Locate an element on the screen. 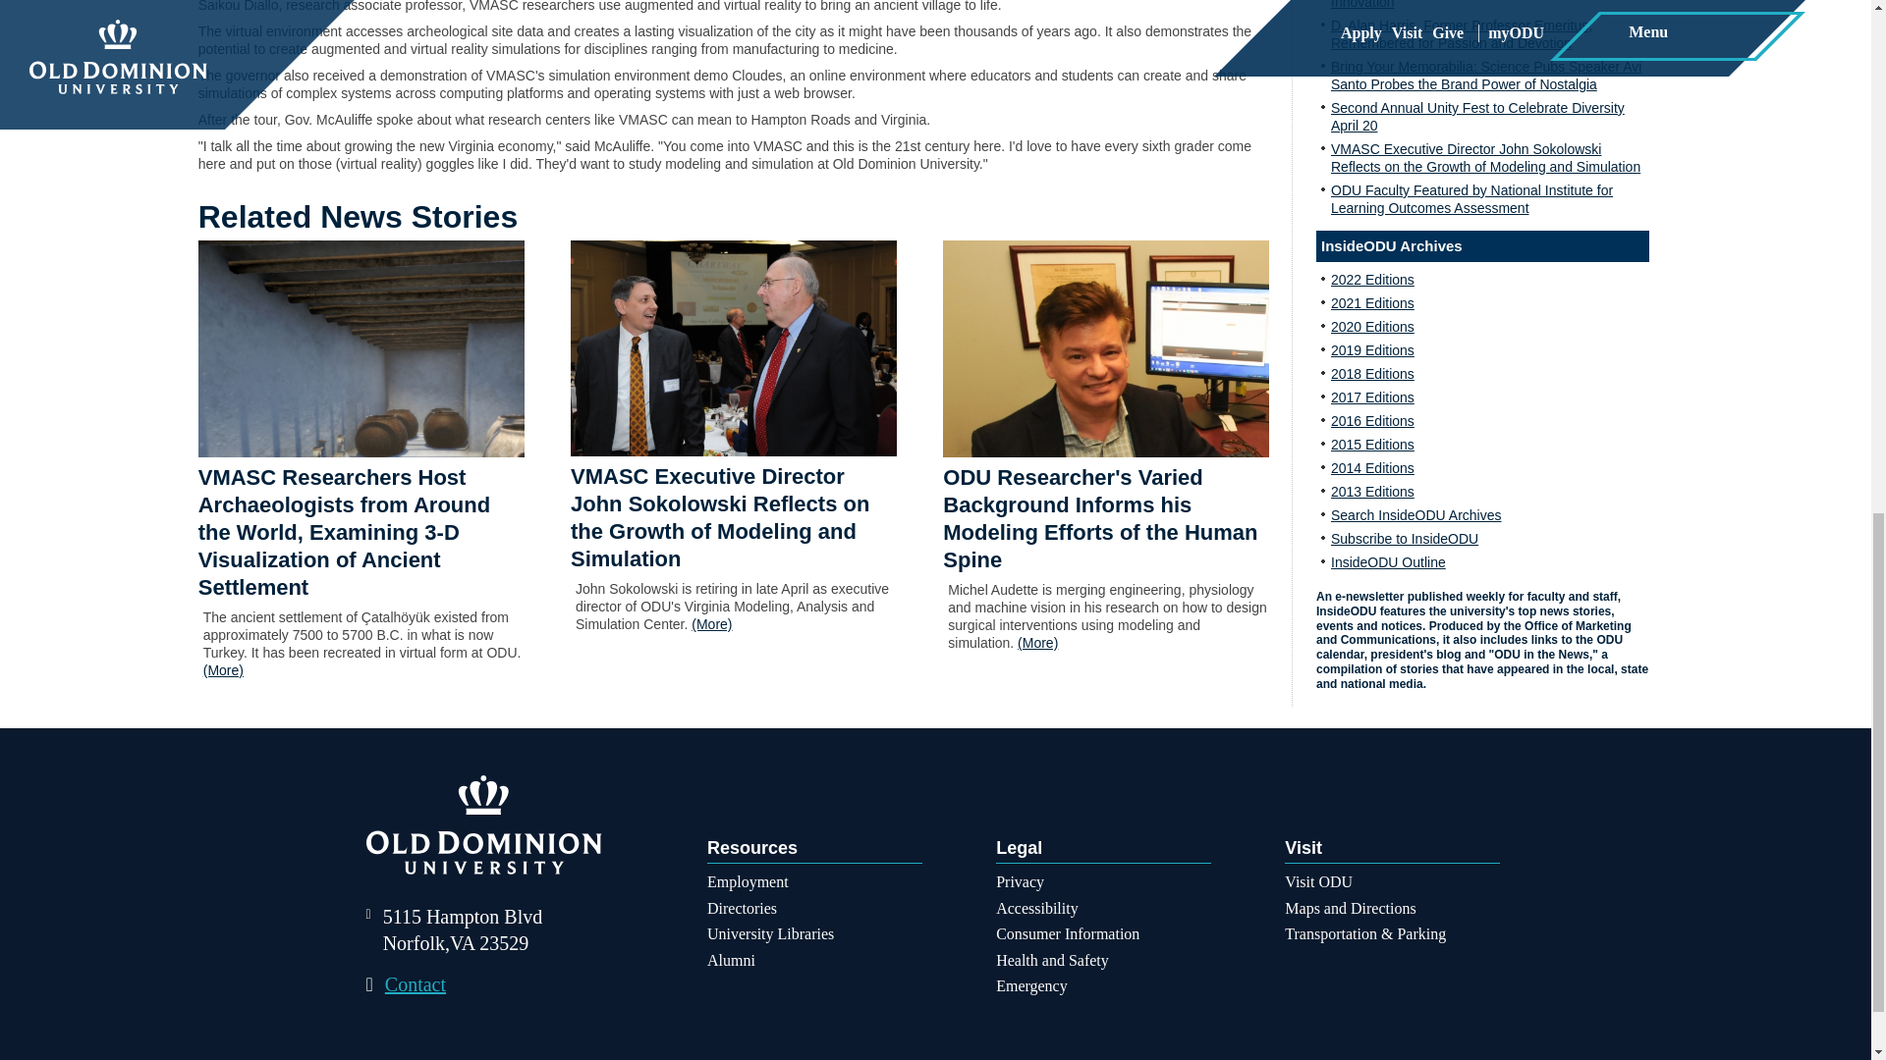 This screenshot has width=1886, height=1060. Second Annual Unity Fest to Celebrate Diversity April 20 is located at coordinates (1477, 116).